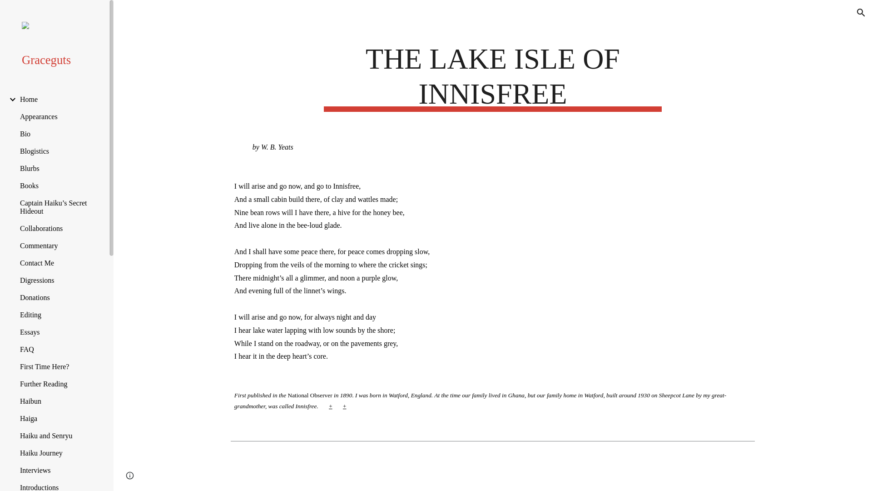  Describe the element at coordinates (58, 60) in the screenshot. I see `Graceguts` at that location.